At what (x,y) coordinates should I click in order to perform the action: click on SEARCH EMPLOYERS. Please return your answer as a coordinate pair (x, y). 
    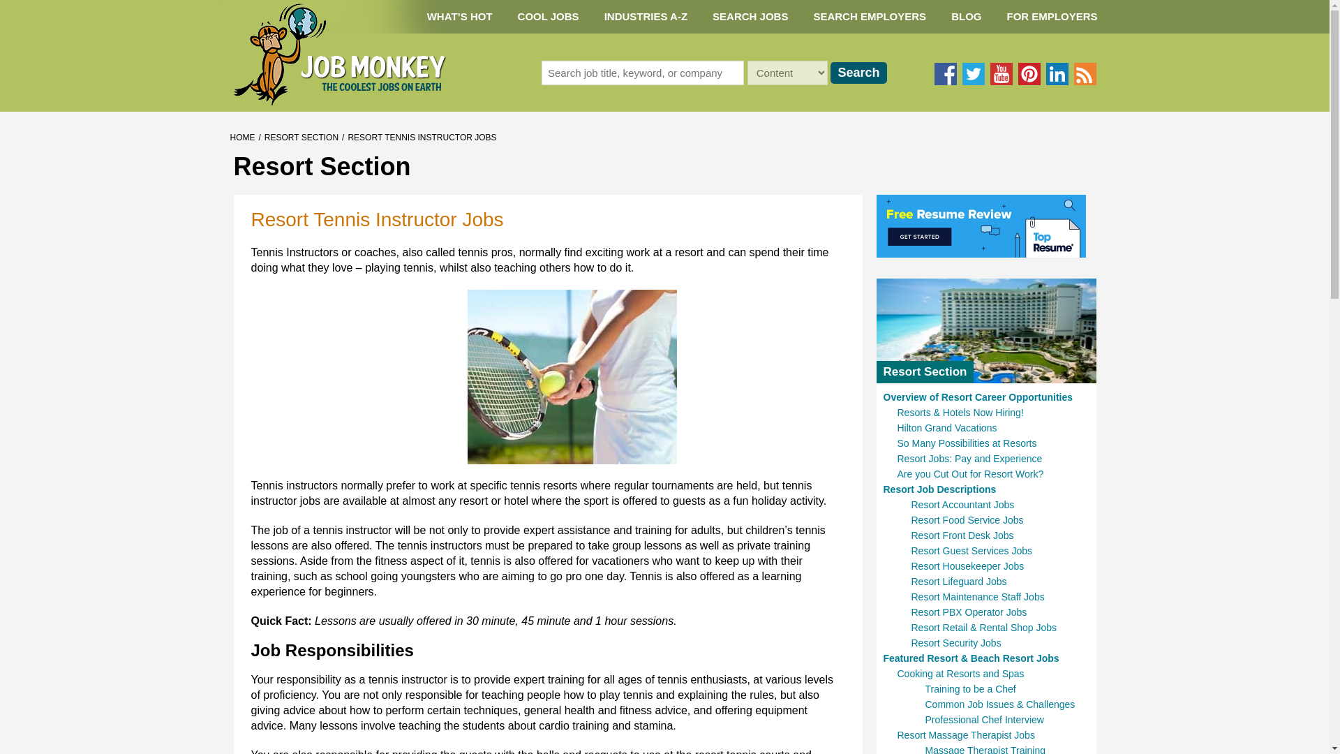
    Looking at the image, I should click on (870, 17).